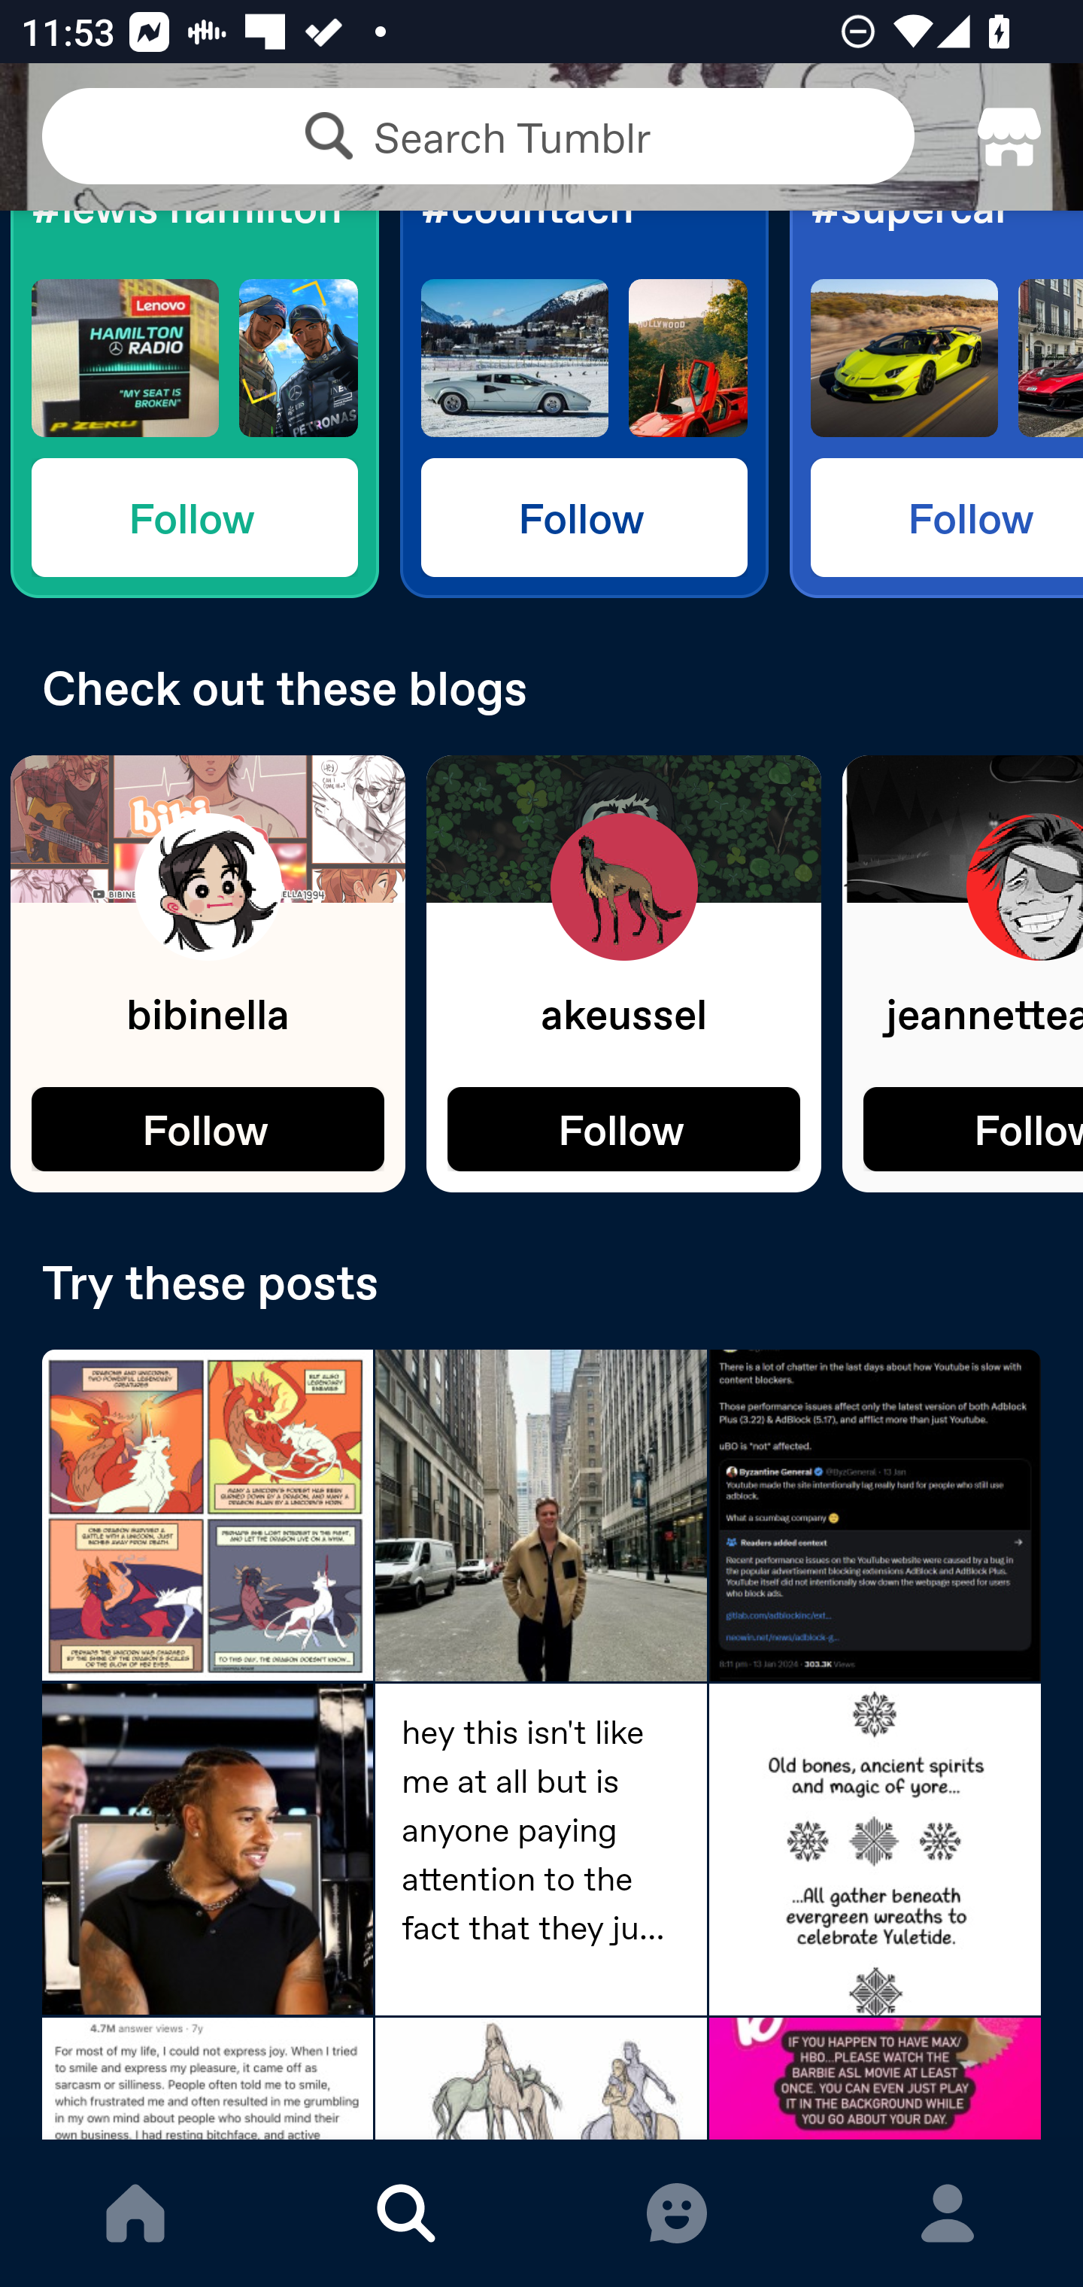  I want to click on #countach Follow, so click(584, 405).